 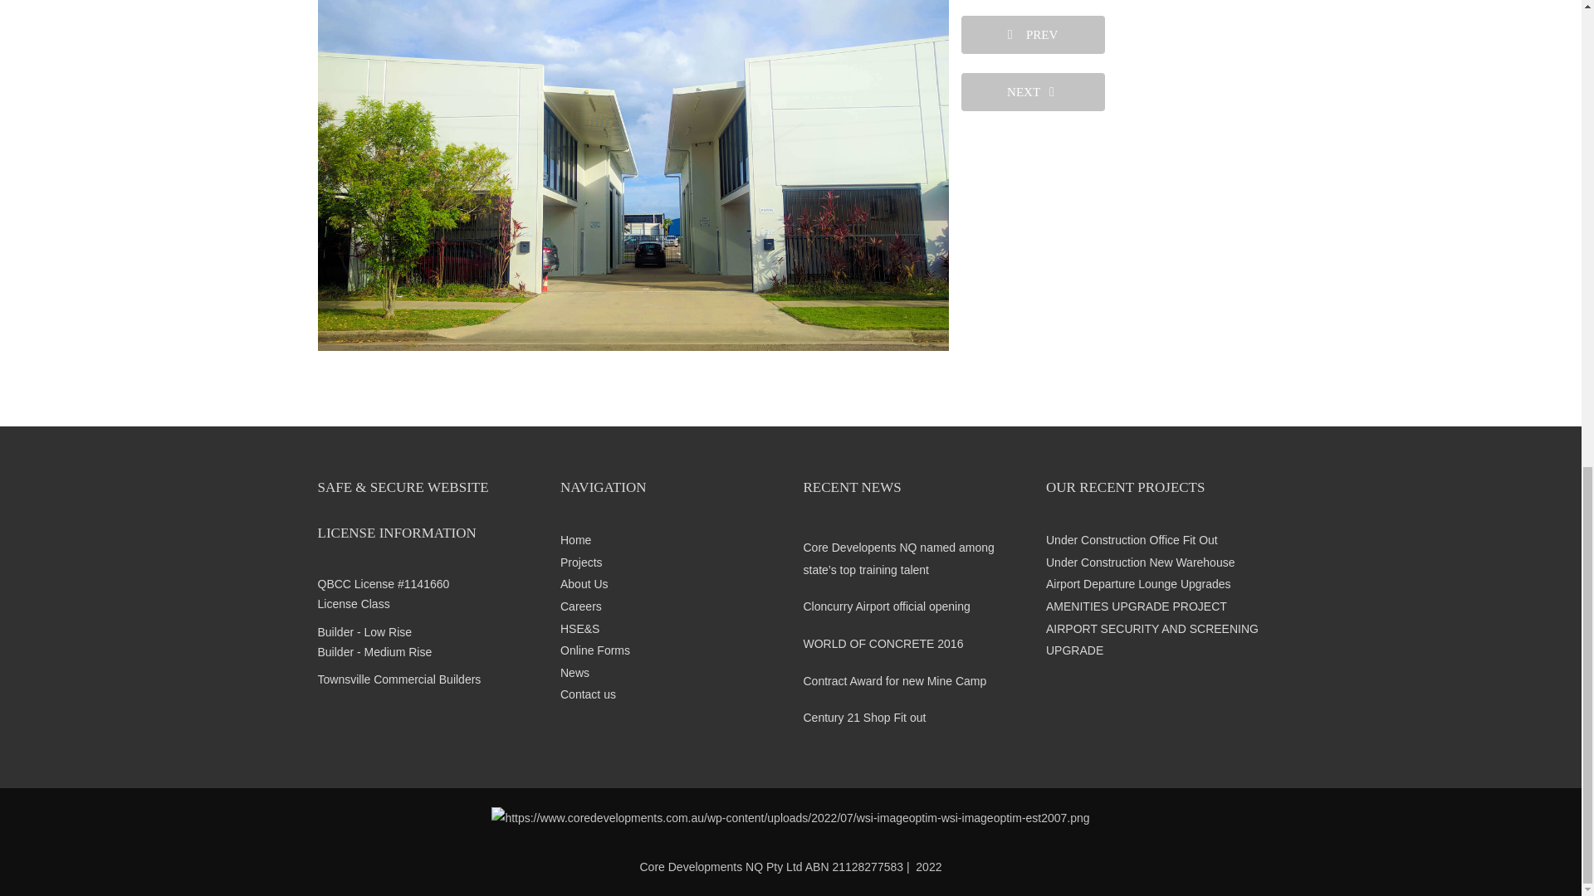 What do you see at coordinates (669, 562) in the screenshot?
I see `Projects` at bounding box center [669, 562].